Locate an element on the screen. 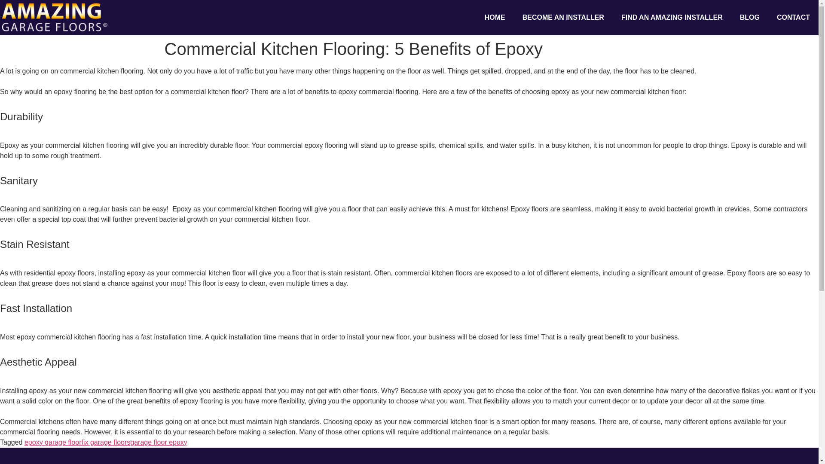 The image size is (825, 464). HOME is located at coordinates (495, 17).